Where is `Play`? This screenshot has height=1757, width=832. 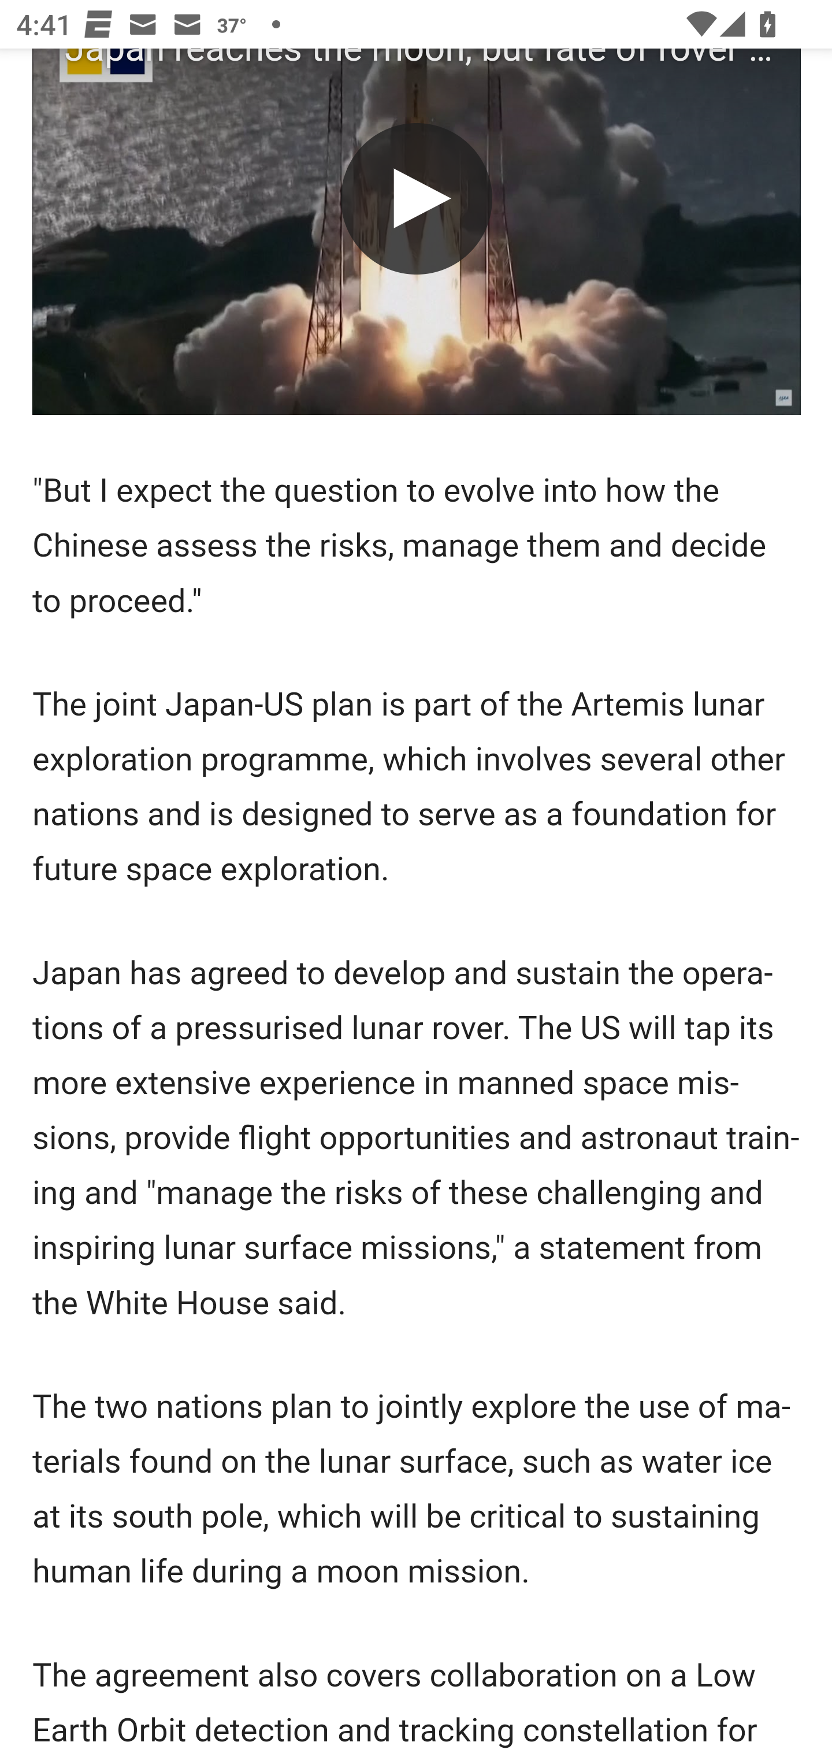
Play is located at coordinates (416, 199).